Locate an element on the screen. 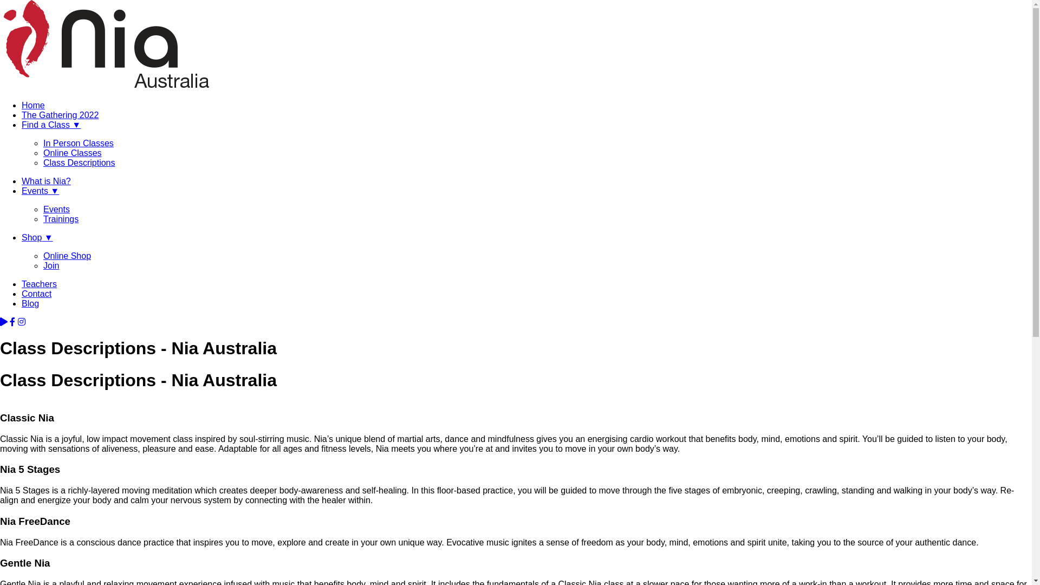 The image size is (1040, 585). What is Nia? is located at coordinates (47, 181).